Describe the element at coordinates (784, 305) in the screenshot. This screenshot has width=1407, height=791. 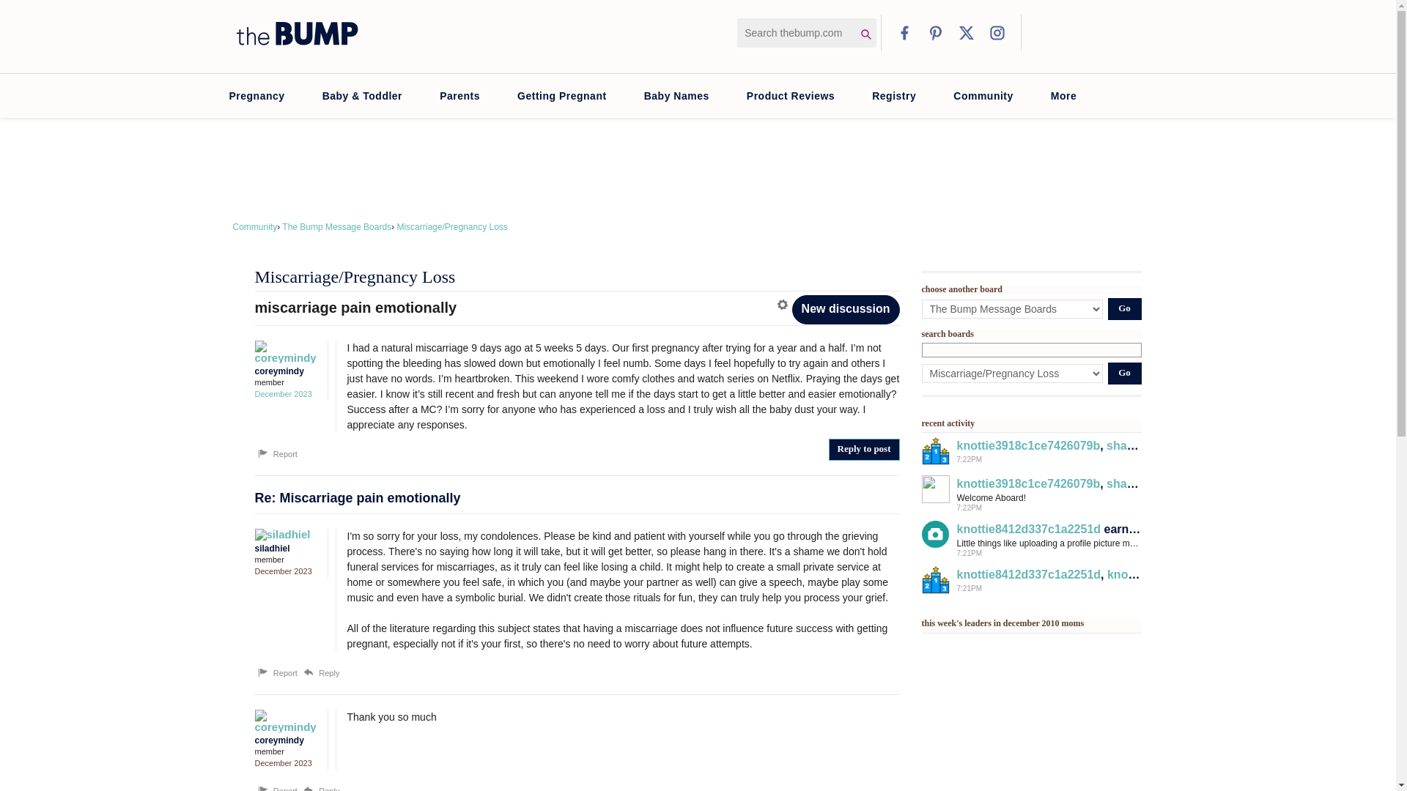
I see `Options` at that location.